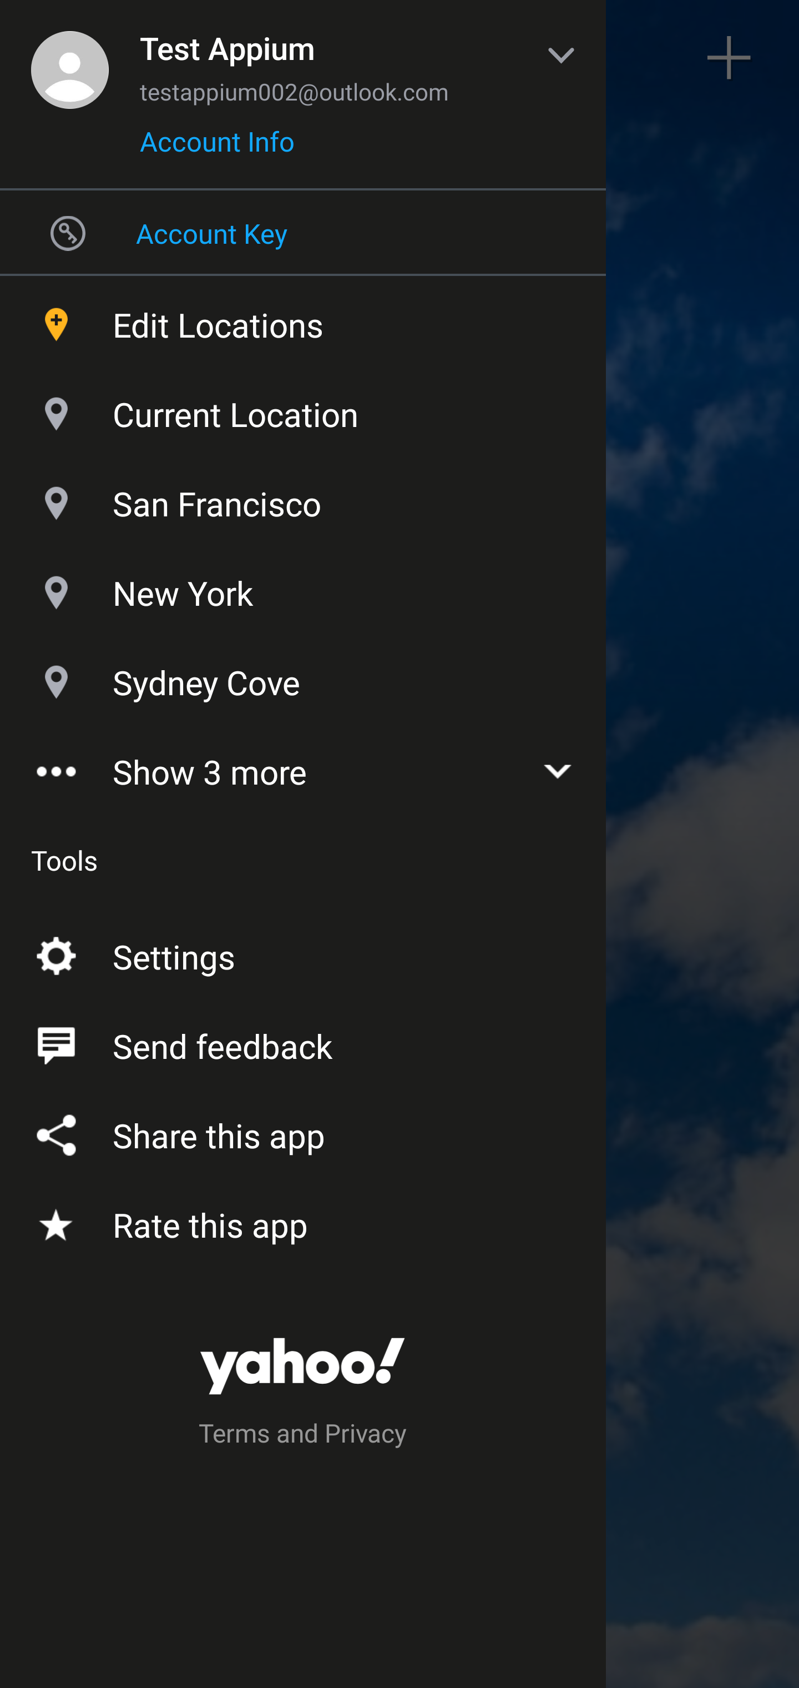  What do you see at coordinates (303, 320) in the screenshot?
I see `Edit Locations` at bounding box center [303, 320].